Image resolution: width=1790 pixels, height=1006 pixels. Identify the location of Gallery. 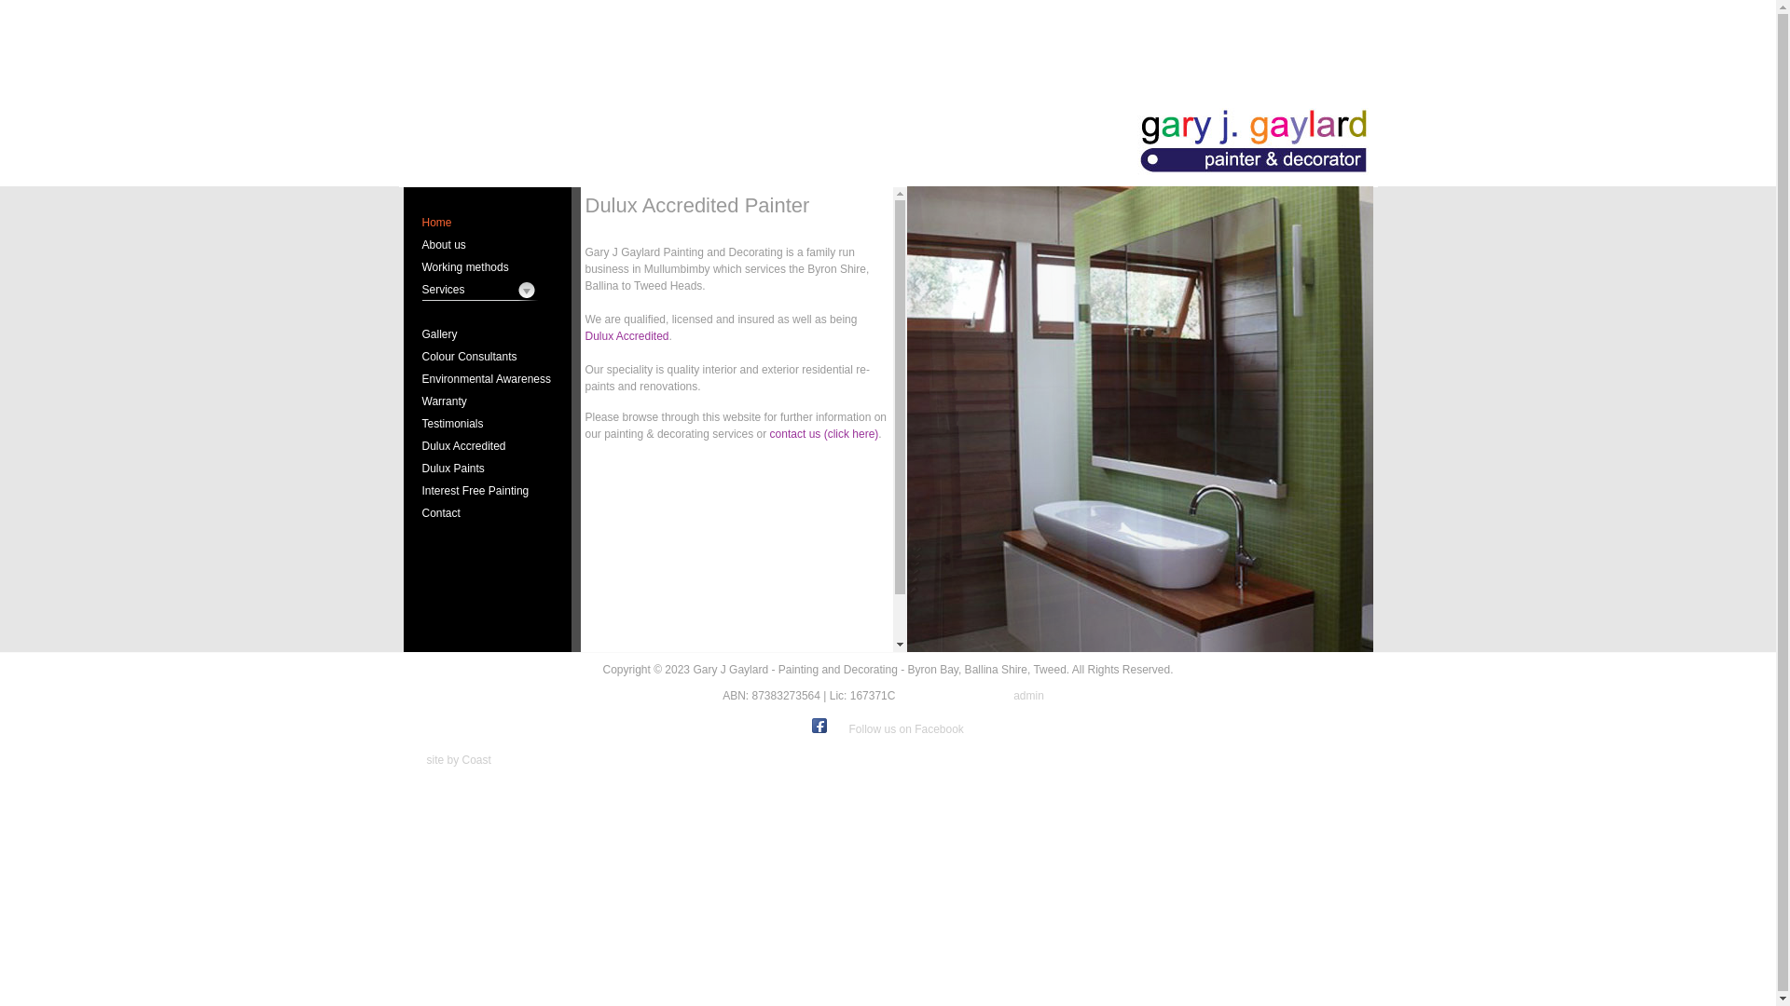
(489, 334).